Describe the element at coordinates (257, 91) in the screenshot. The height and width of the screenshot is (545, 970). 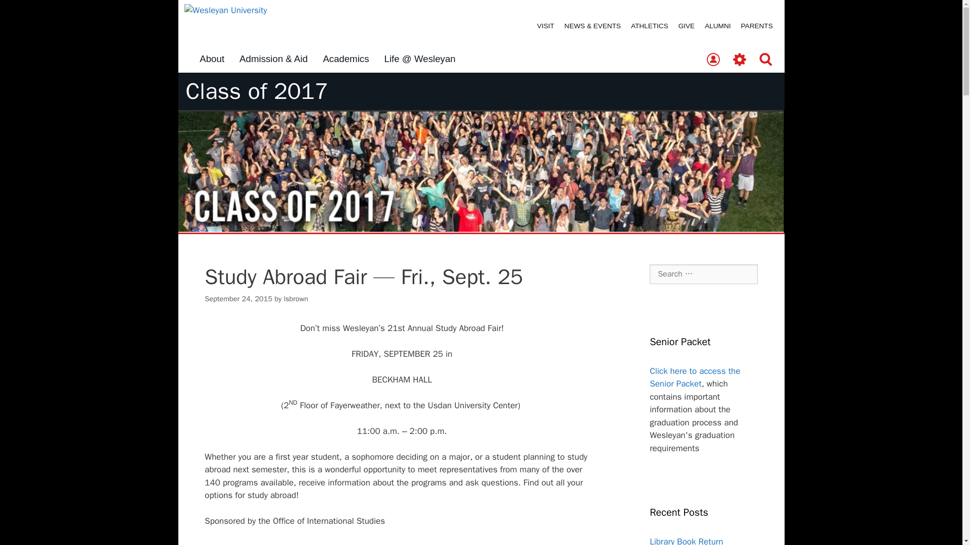
I see `Class of 2017` at that location.